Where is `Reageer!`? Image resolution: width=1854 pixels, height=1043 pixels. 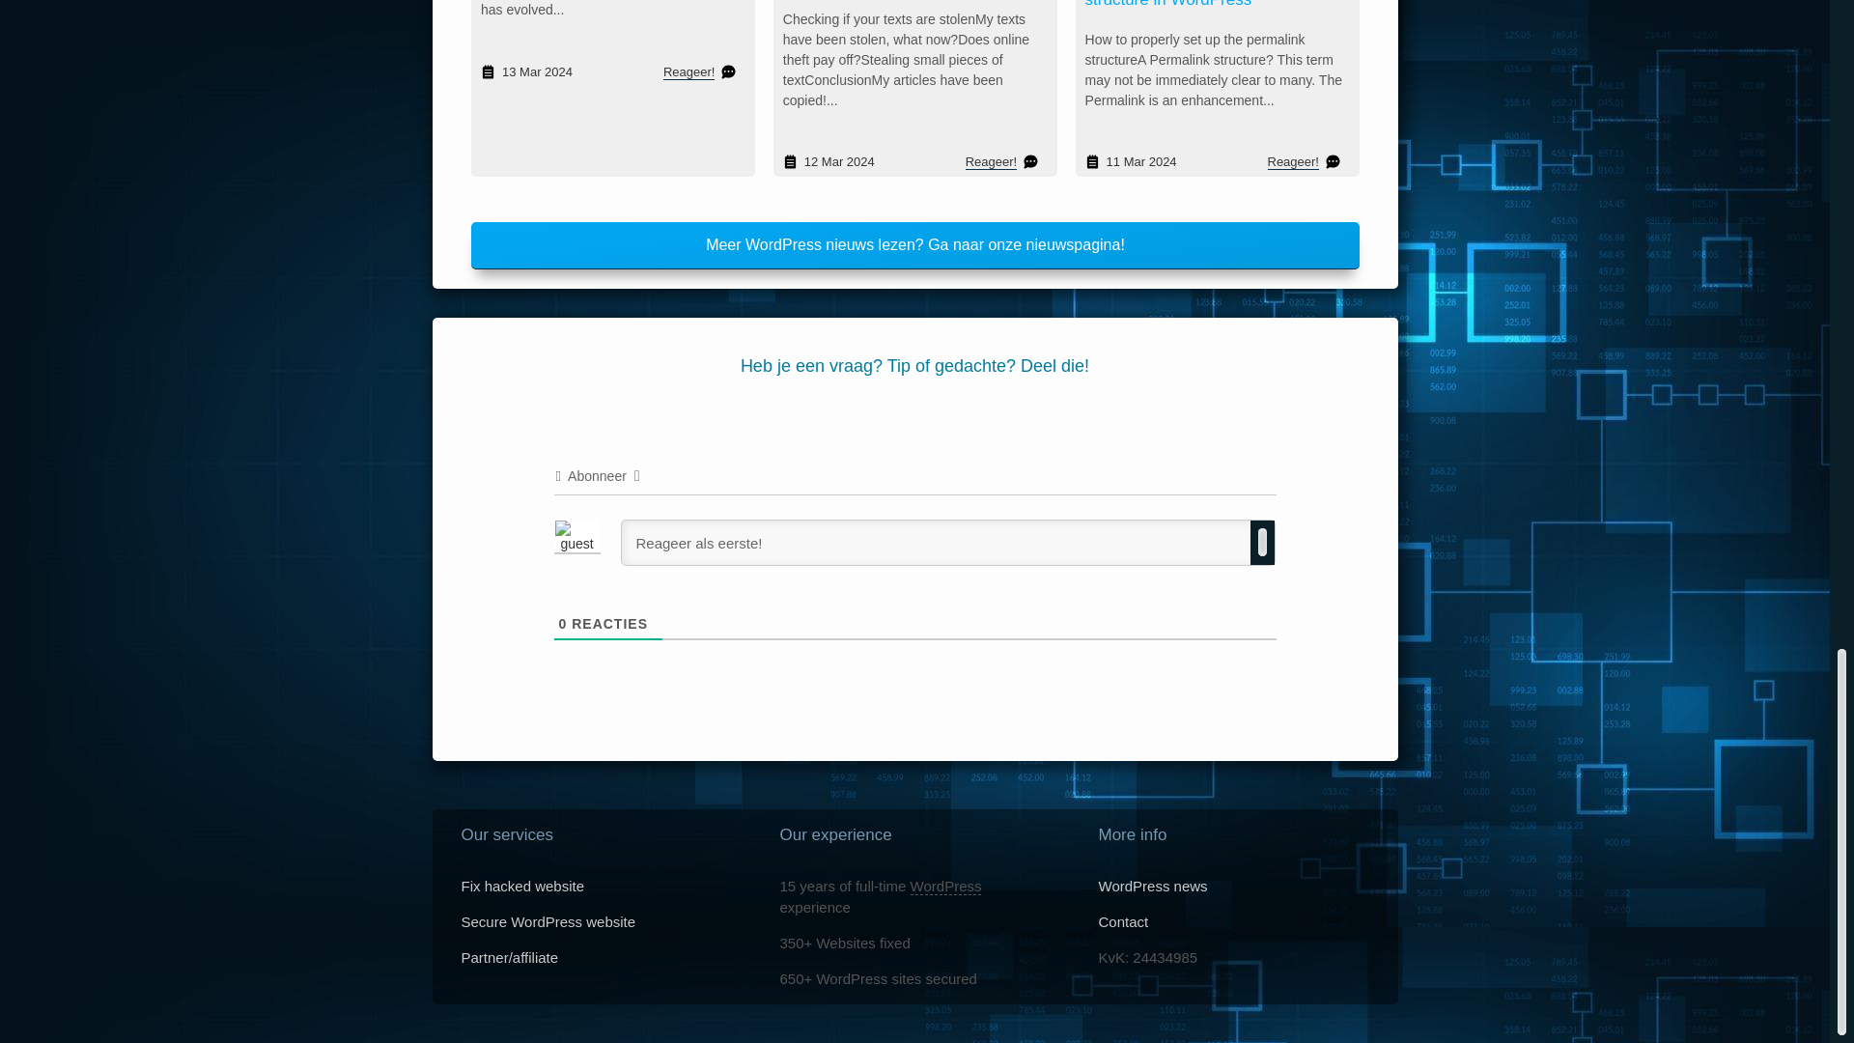
Reageer! is located at coordinates (990, 162).